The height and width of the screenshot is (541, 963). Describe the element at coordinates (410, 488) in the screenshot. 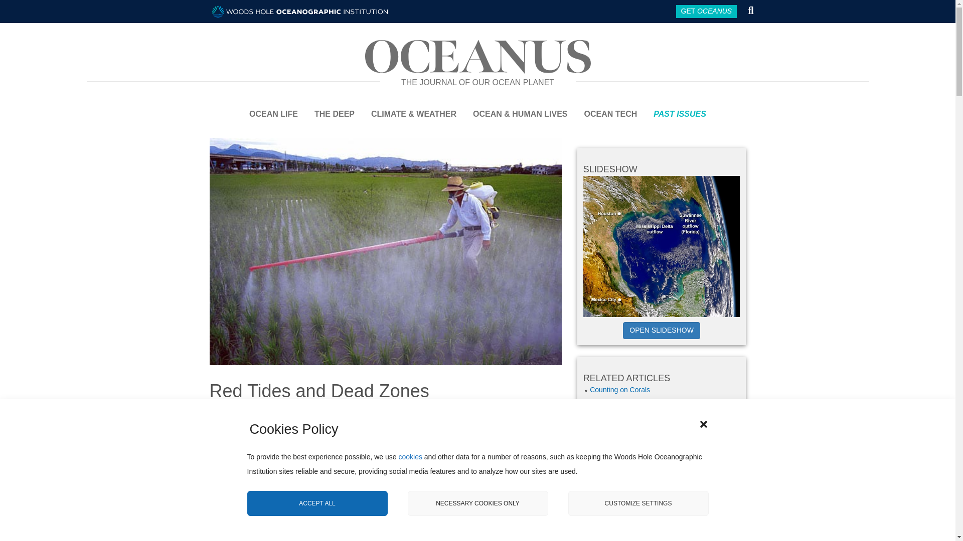

I see `cookies` at that location.